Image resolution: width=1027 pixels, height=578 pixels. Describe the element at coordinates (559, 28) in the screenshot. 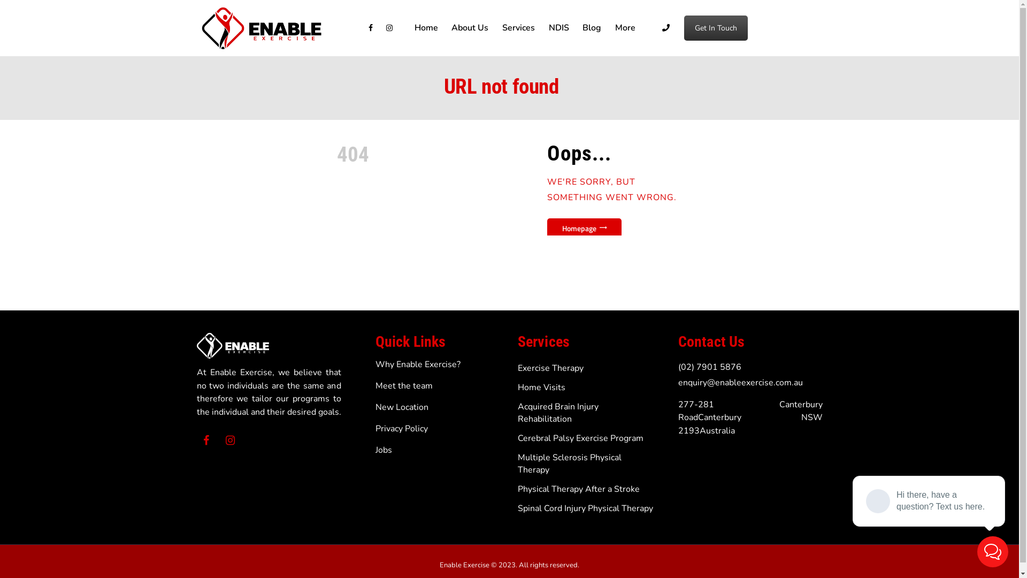

I see `NDIS` at that location.